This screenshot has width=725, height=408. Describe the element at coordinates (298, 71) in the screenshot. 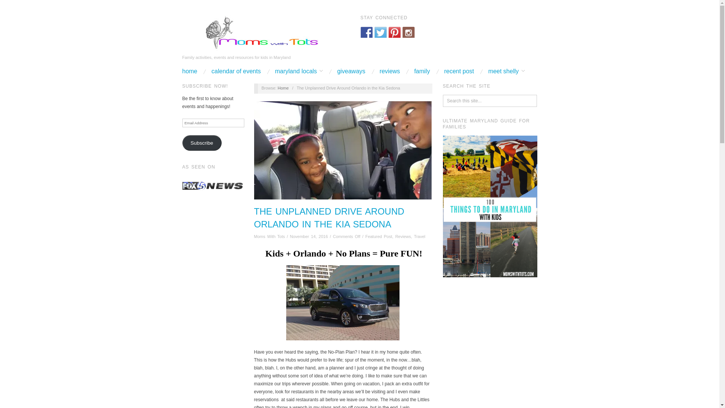

I see `Maryland Local Info` at that location.